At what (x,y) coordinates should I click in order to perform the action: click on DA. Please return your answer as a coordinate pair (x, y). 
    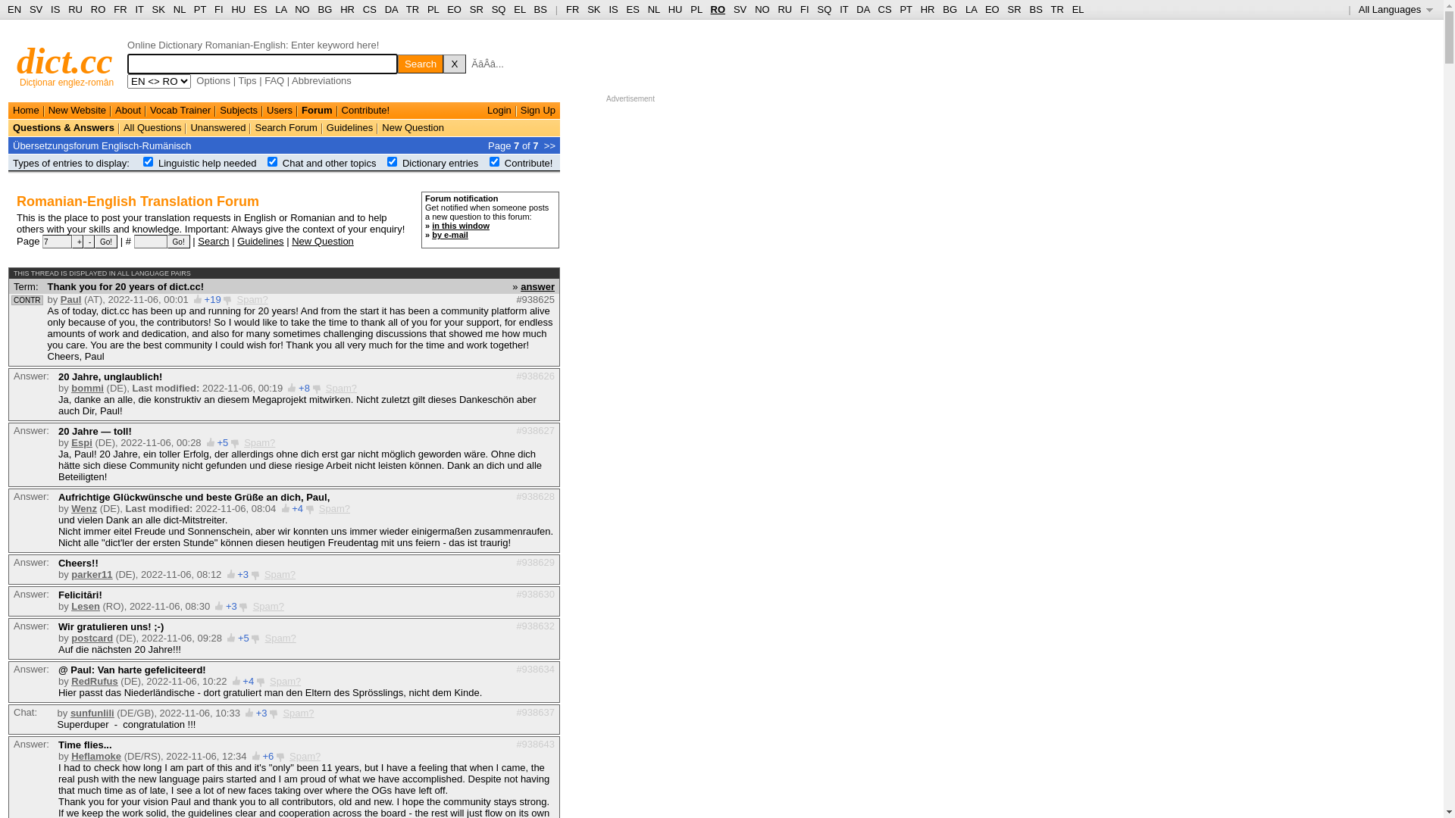
    Looking at the image, I should click on (391, 9).